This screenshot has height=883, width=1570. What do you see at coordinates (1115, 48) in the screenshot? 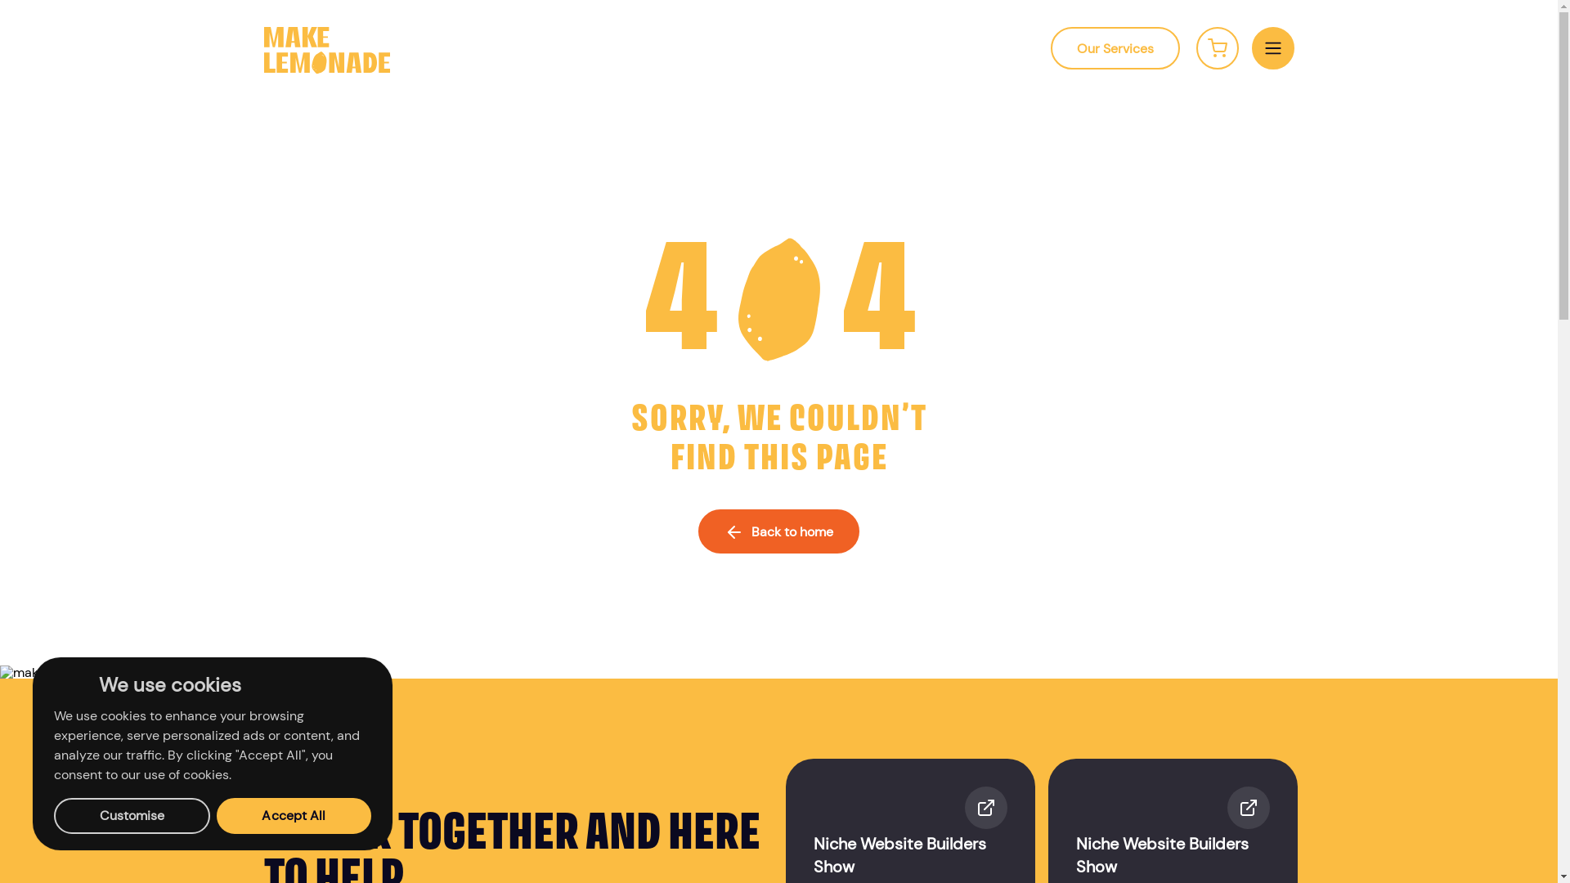
I see `Our Services` at bounding box center [1115, 48].